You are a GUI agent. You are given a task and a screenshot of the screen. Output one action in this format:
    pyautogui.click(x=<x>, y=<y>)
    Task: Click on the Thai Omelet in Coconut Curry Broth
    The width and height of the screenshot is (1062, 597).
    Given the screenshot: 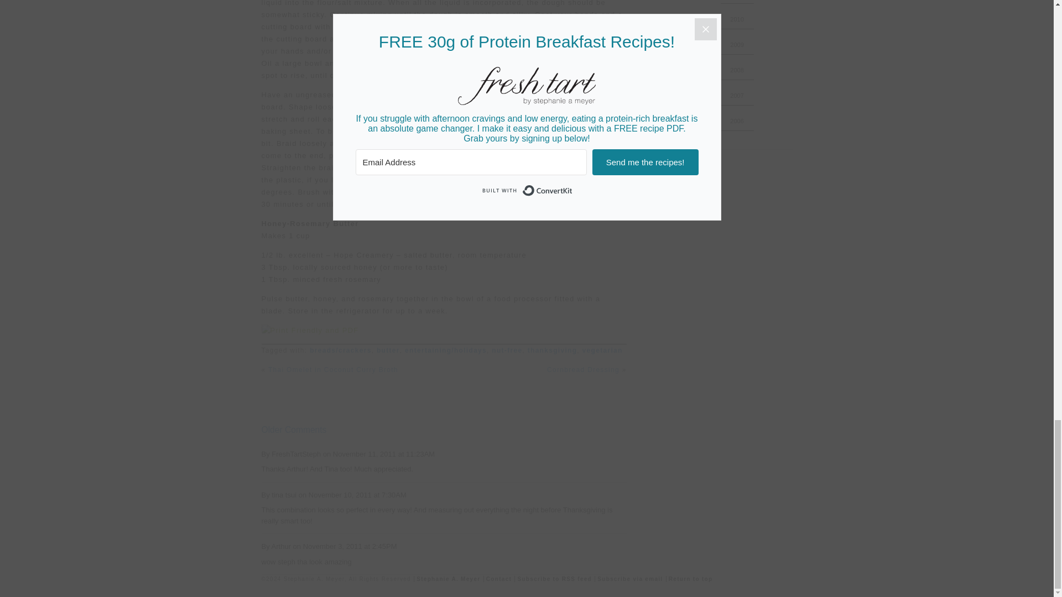 What is the action you would take?
    pyautogui.click(x=333, y=370)
    